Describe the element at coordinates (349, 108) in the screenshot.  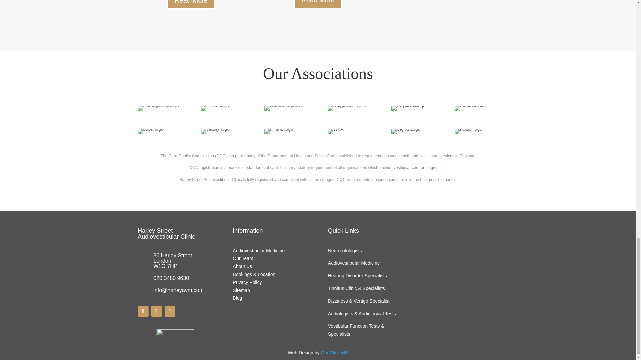
I see `Royal College of Surgeons` at that location.